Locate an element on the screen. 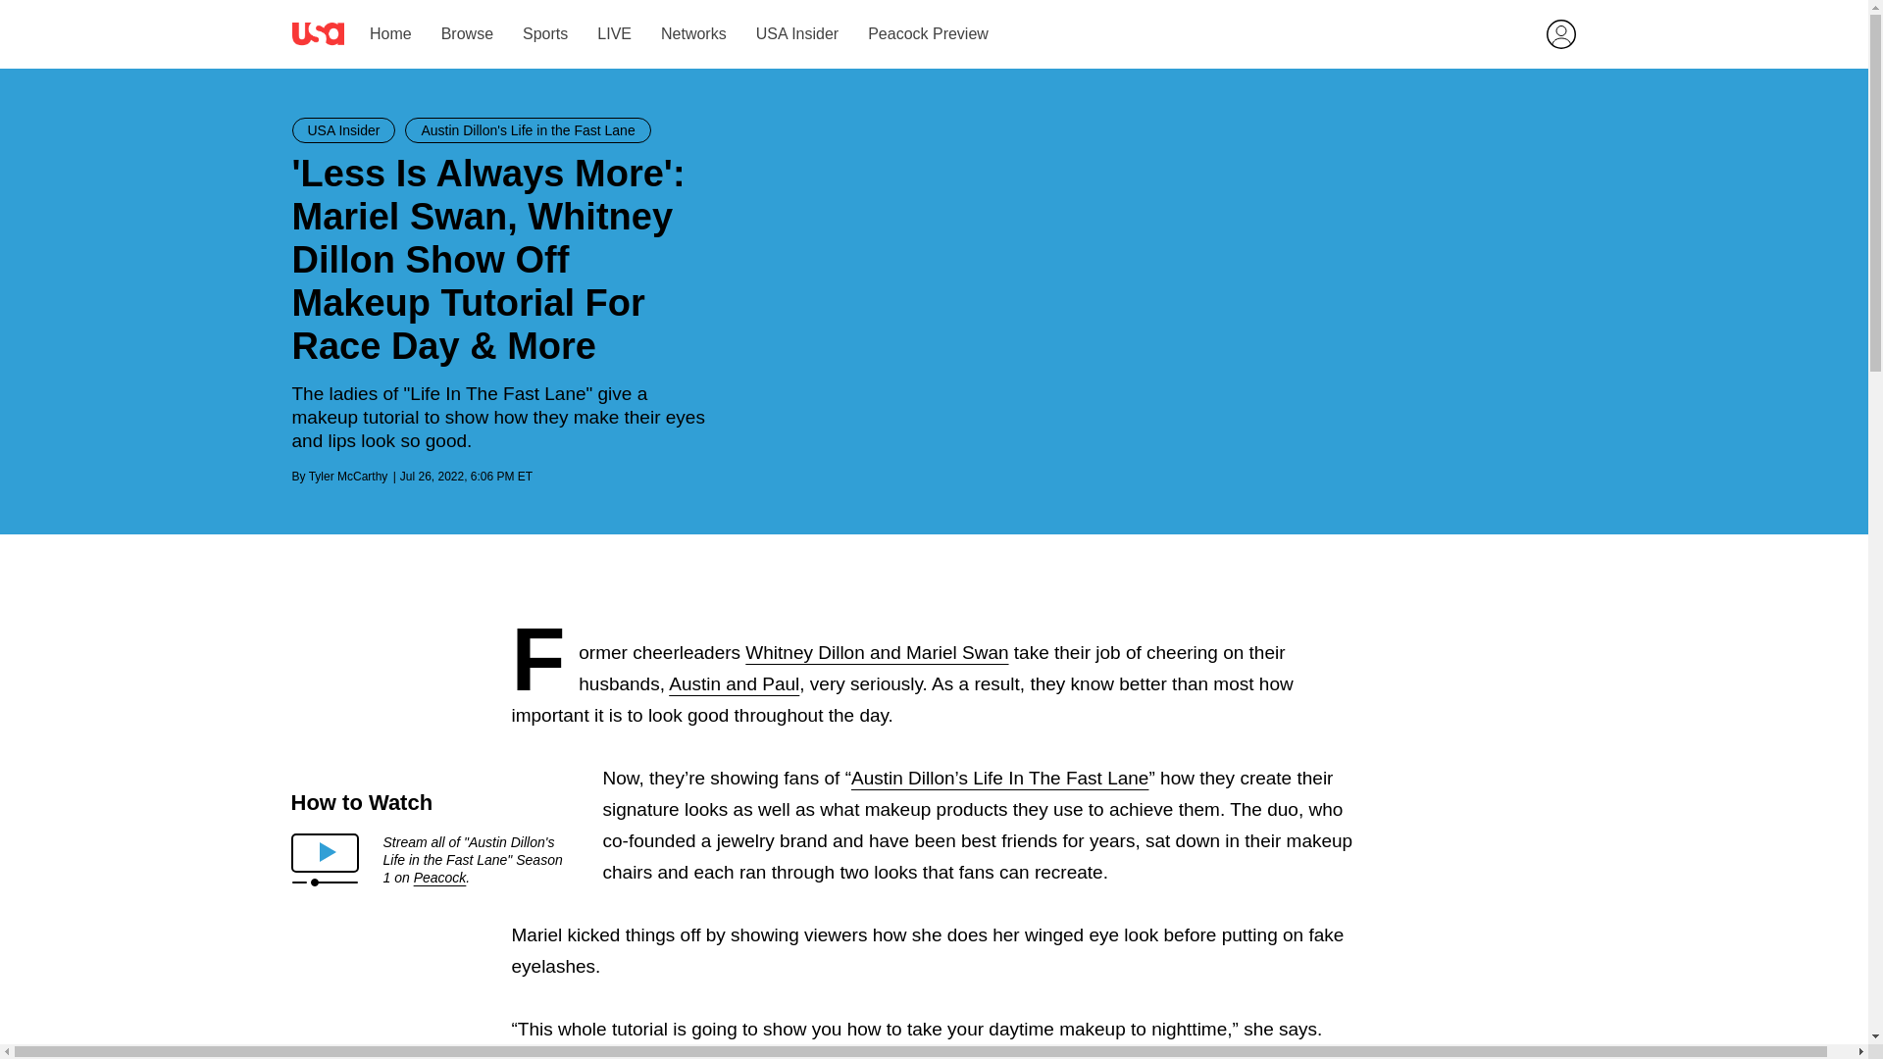 This screenshot has width=1883, height=1059. Whitney Dillon and Mariel Swan is located at coordinates (877, 652).